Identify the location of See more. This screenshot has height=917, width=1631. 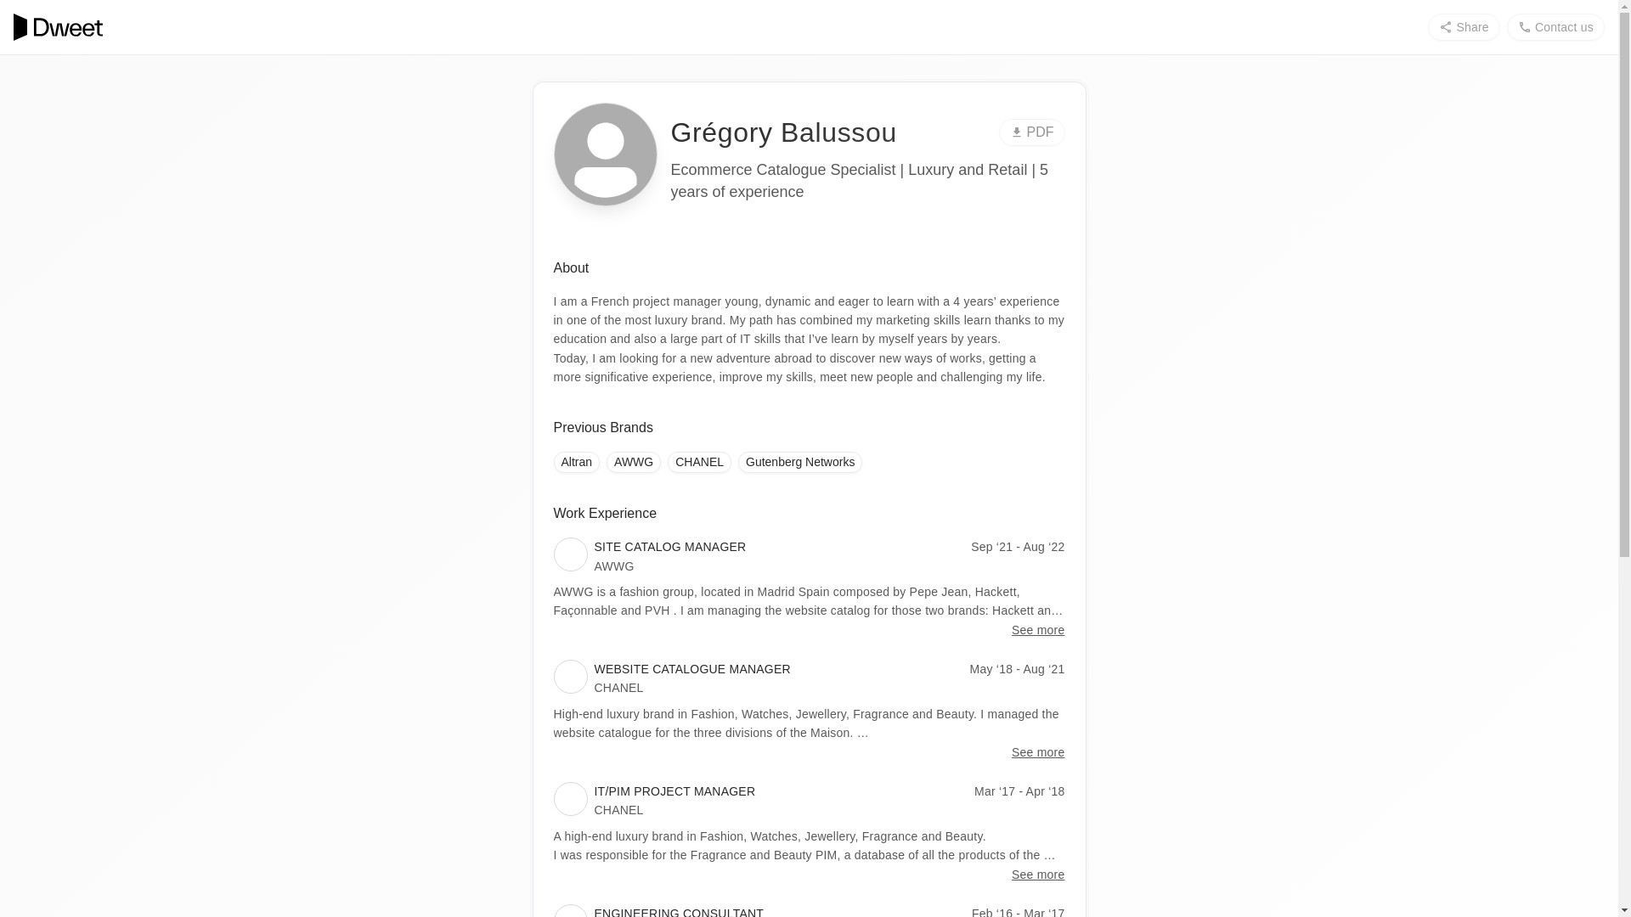
(1038, 752).